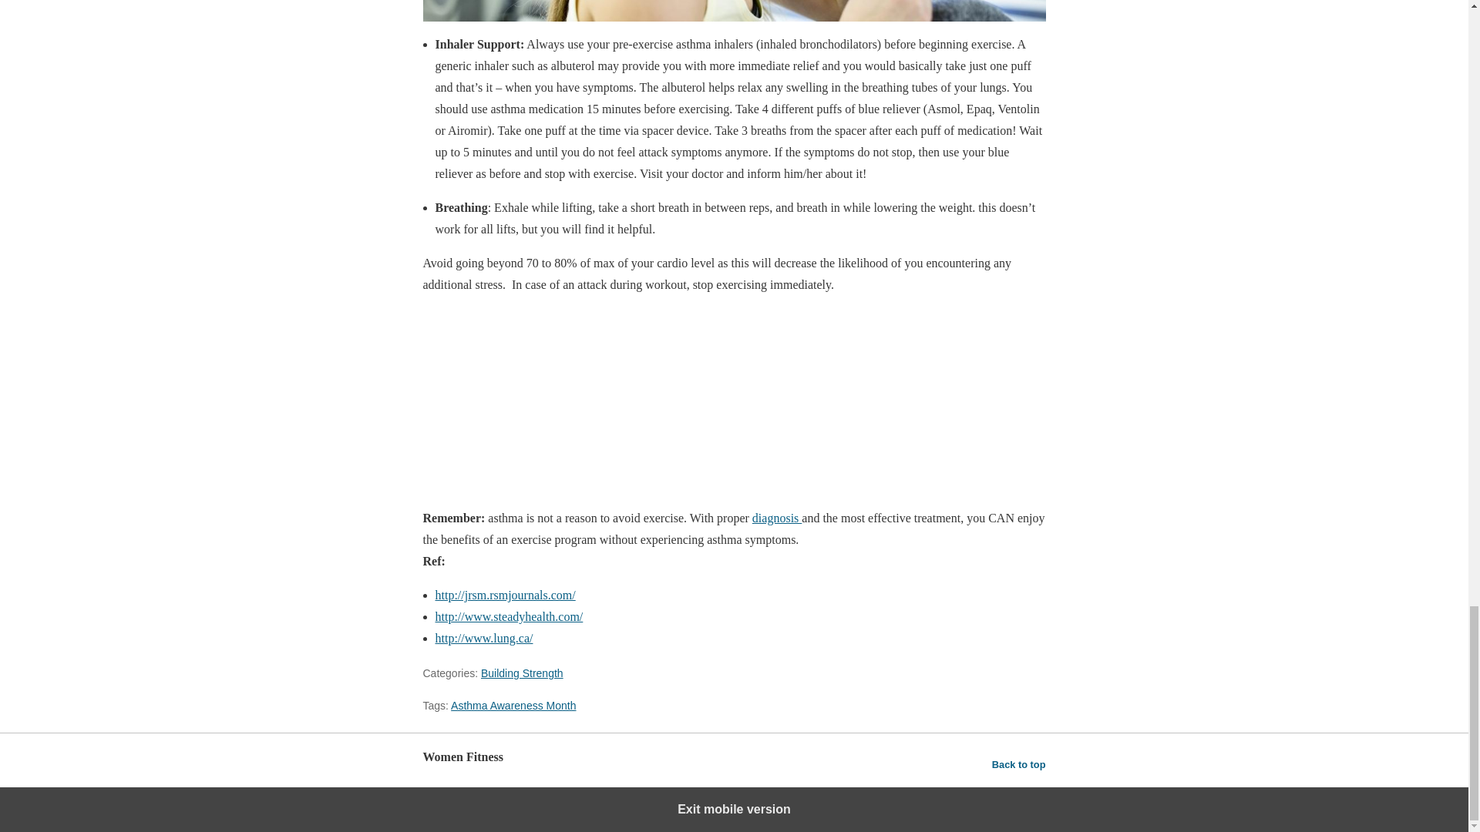 The height and width of the screenshot is (832, 1480). What do you see at coordinates (513, 706) in the screenshot?
I see `Asthma Awareness Month` at bounding box center [513, 706].